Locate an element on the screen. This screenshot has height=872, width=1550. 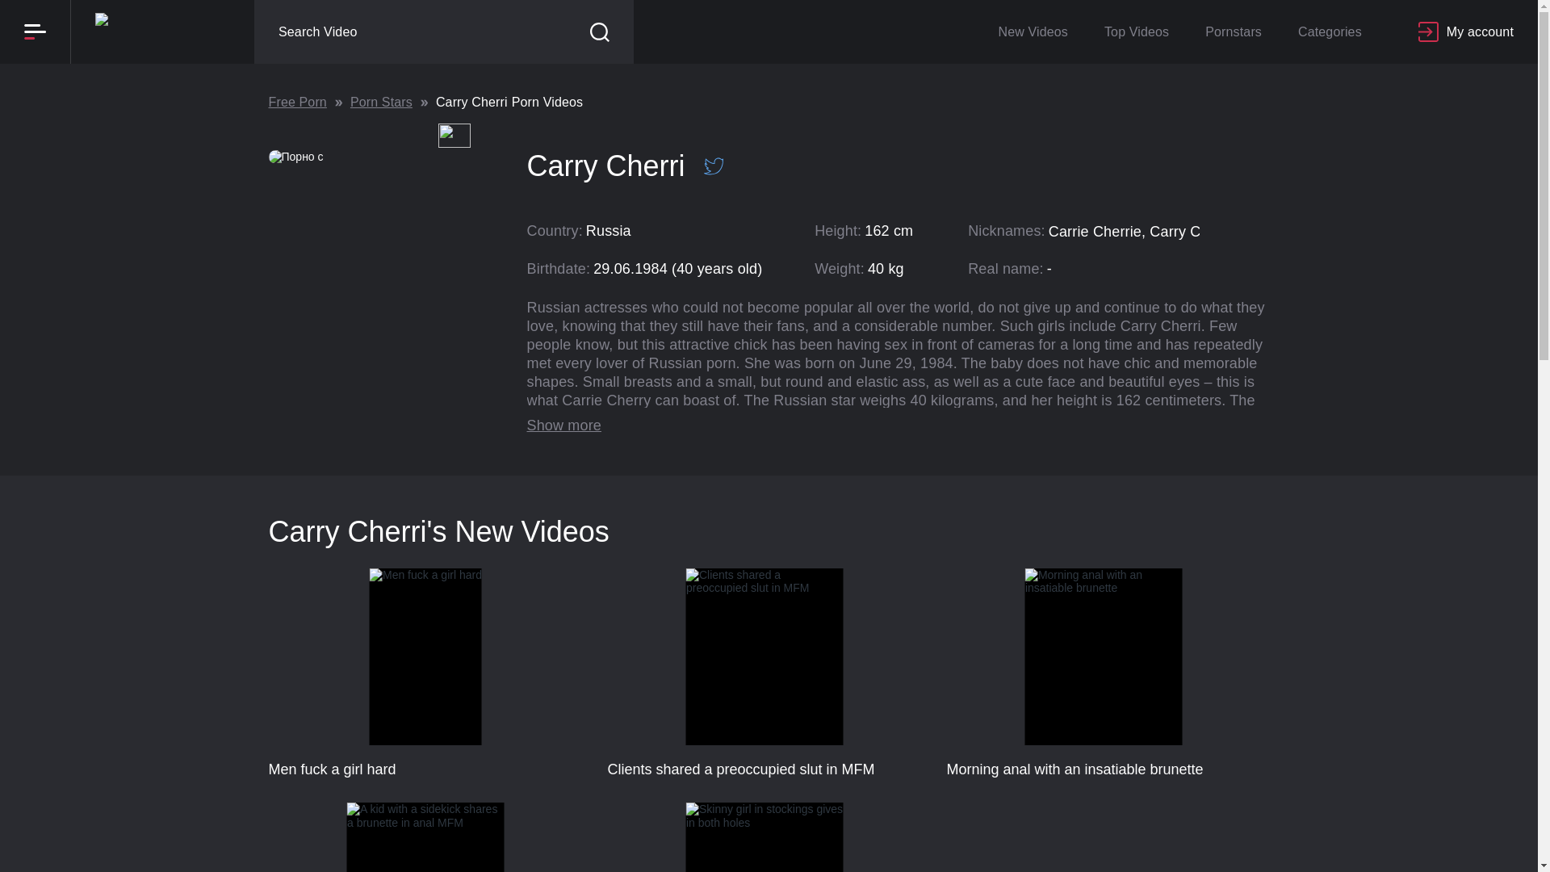
Men fuck a girl hard is located at coordinates (765, 836).